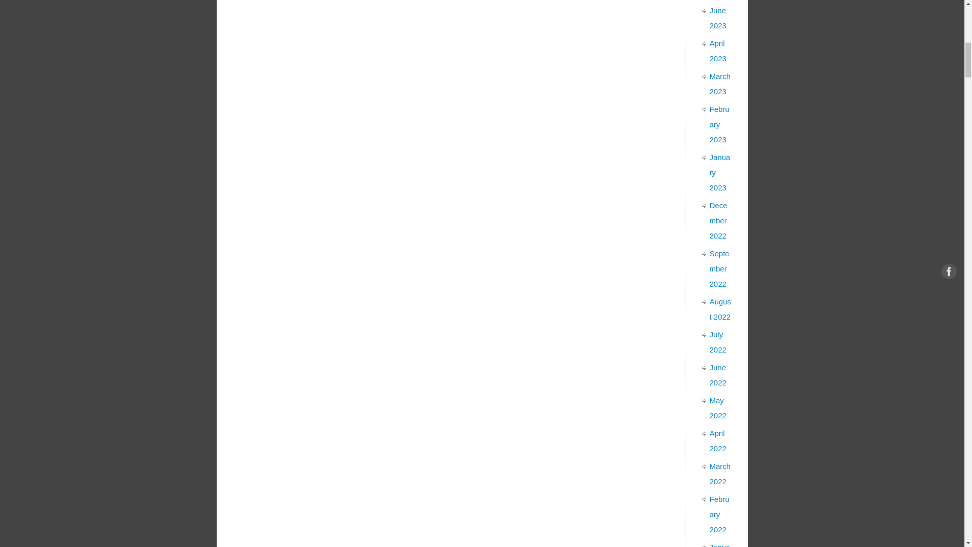 The image size is (972, 547). What do you see at coordinates (720, 84) in the screenshot?
I see `March 2023` at bounding box center [720, 84].